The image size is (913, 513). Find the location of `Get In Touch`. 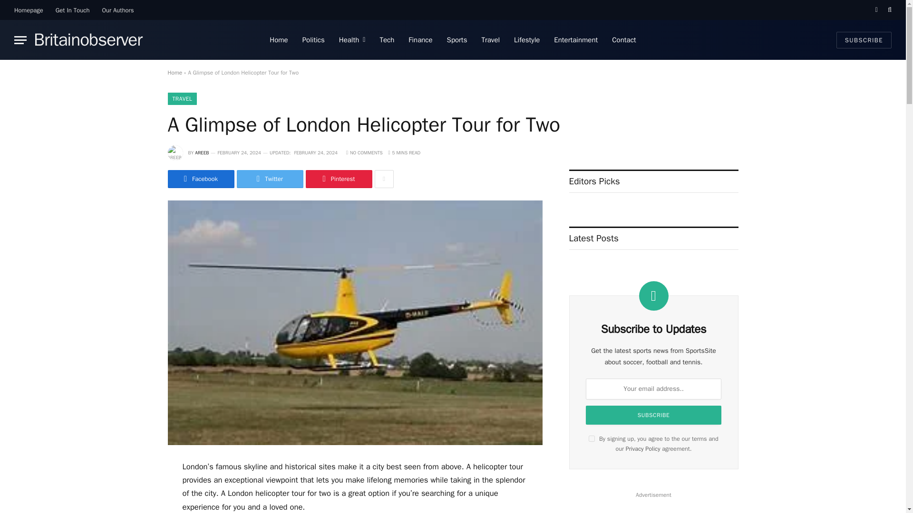

Get In Touch is located at coordinates (72, 10).